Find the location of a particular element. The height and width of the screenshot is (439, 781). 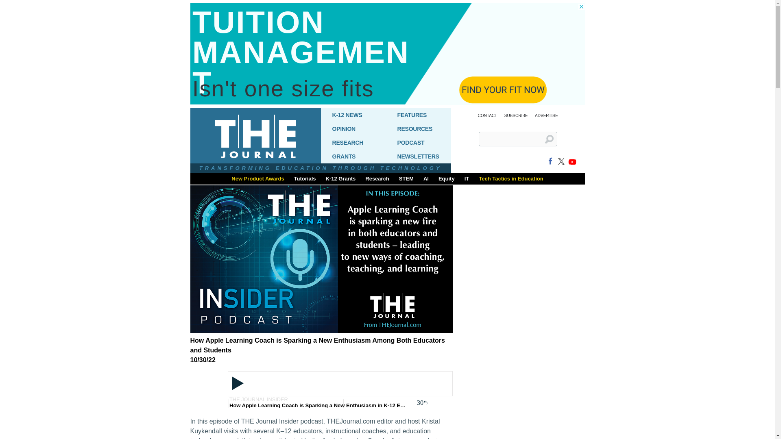

GRANTS is located at coordinates (353, 156).